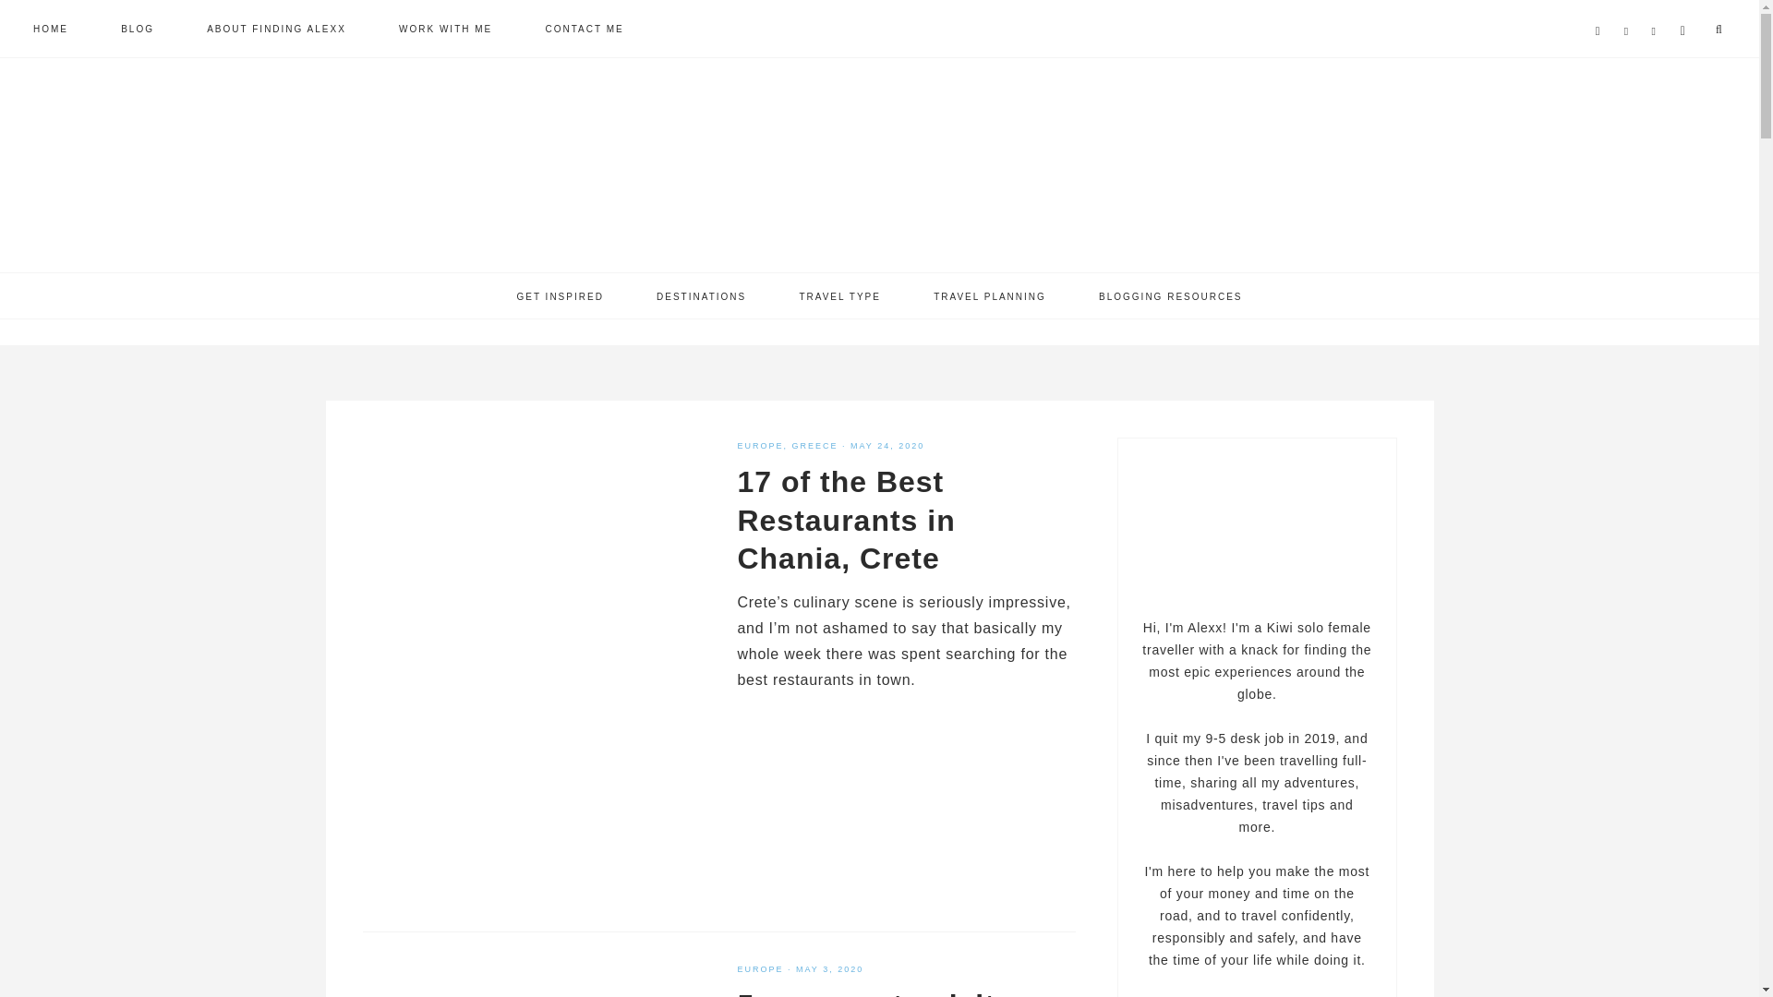 The height and width of the screenshot is (997, 1773). Describe the element at coordinates (276, 28) in the screenshot. I see `ABOUT FINDING ALEXX` at that location.